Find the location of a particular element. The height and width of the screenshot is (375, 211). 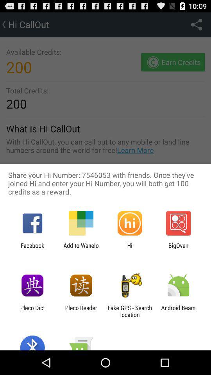

launch the app next to the pleco dict app is located at coordinates (81, 311).